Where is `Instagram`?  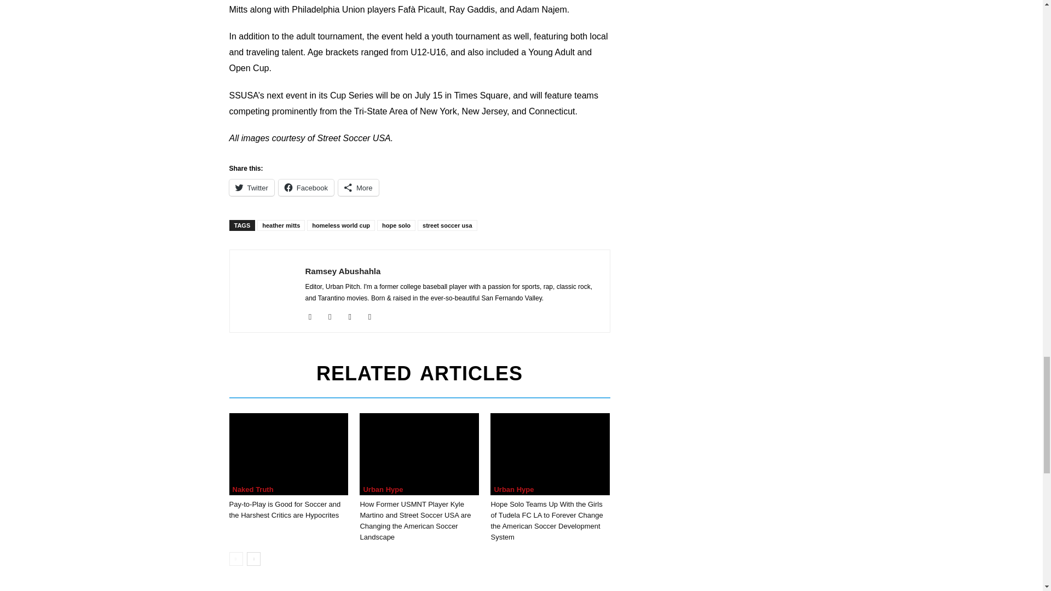
Instagram is located at coordinates (334, 316).